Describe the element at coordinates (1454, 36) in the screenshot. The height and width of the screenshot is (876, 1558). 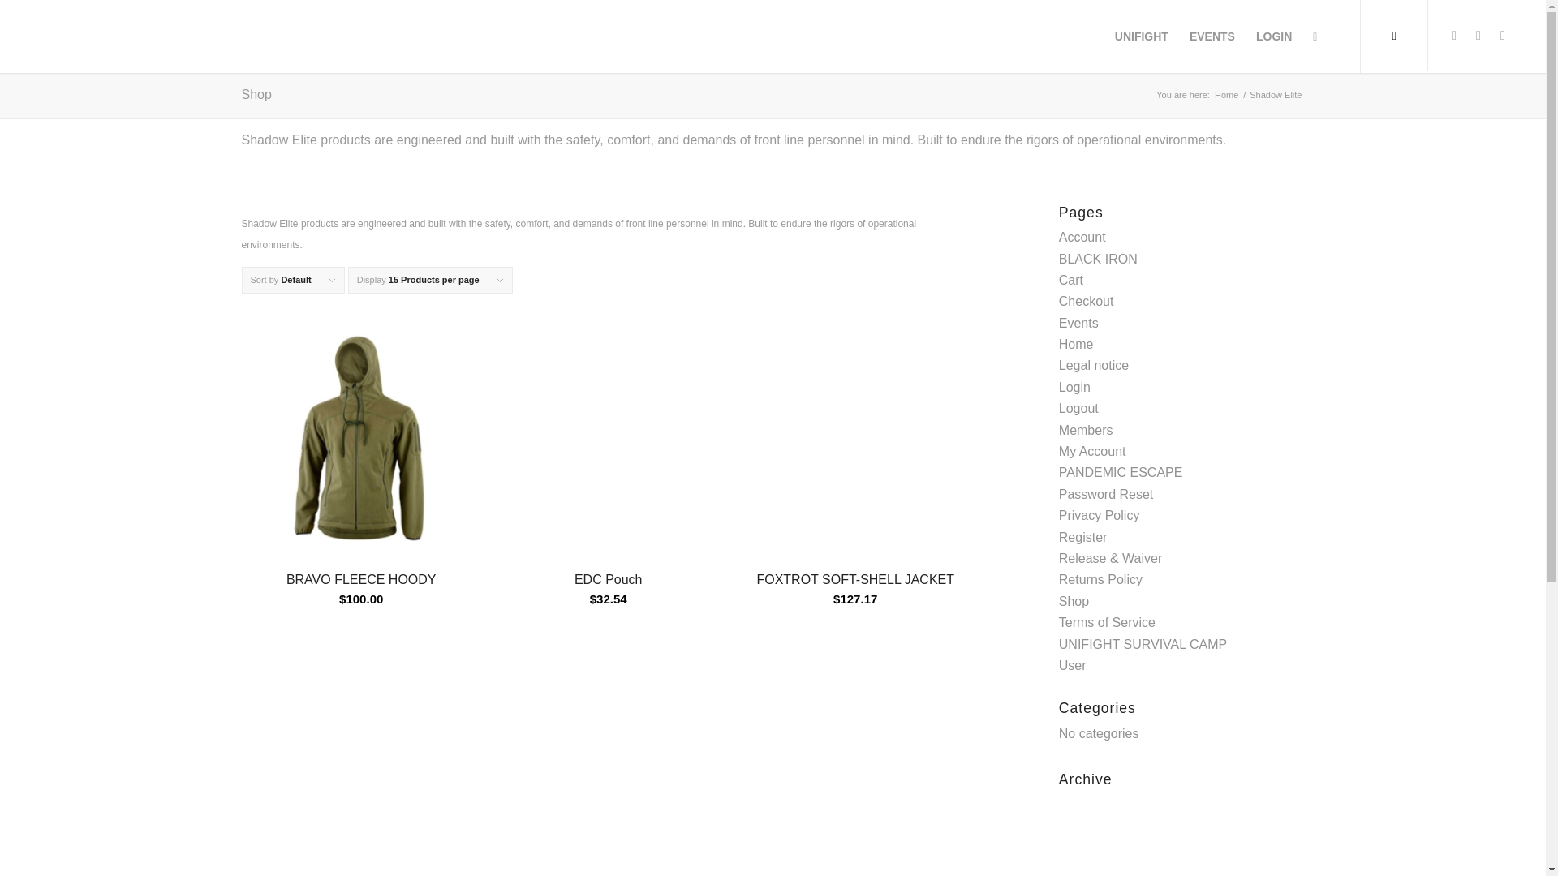
I see `Facebook` at that location.